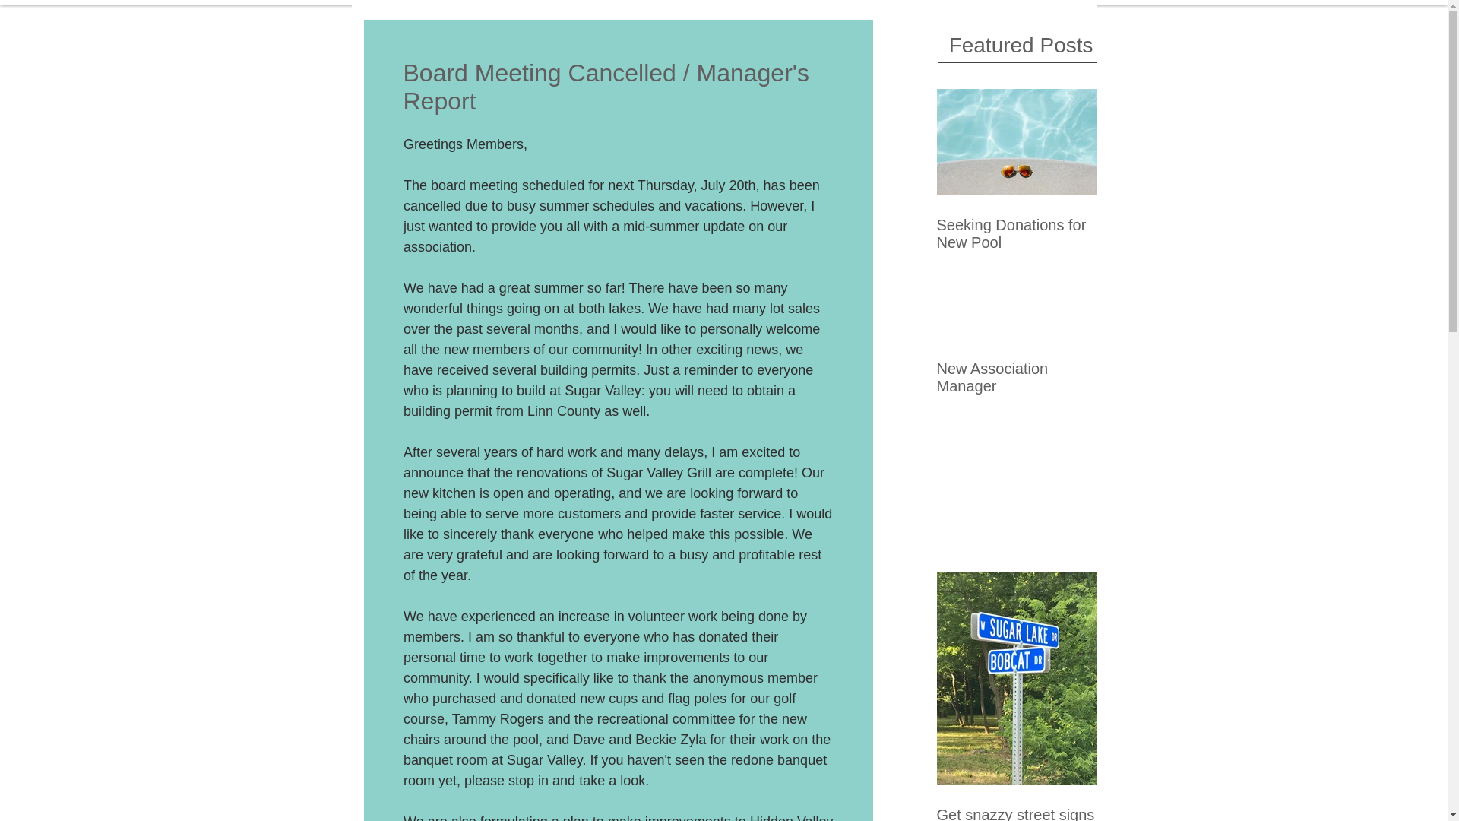  Describe the element at coordinates (1015, 813) in the screenshot. I see `Get snazzy street signs for your intersection!` at that location.